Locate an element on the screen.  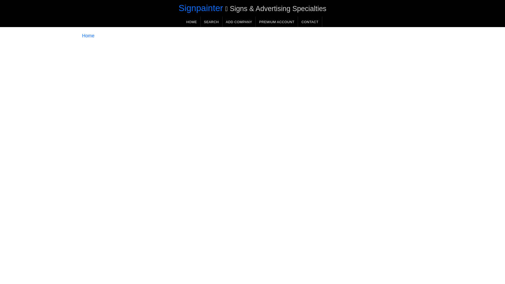
CONTACT is located at coordinates (310, 22).